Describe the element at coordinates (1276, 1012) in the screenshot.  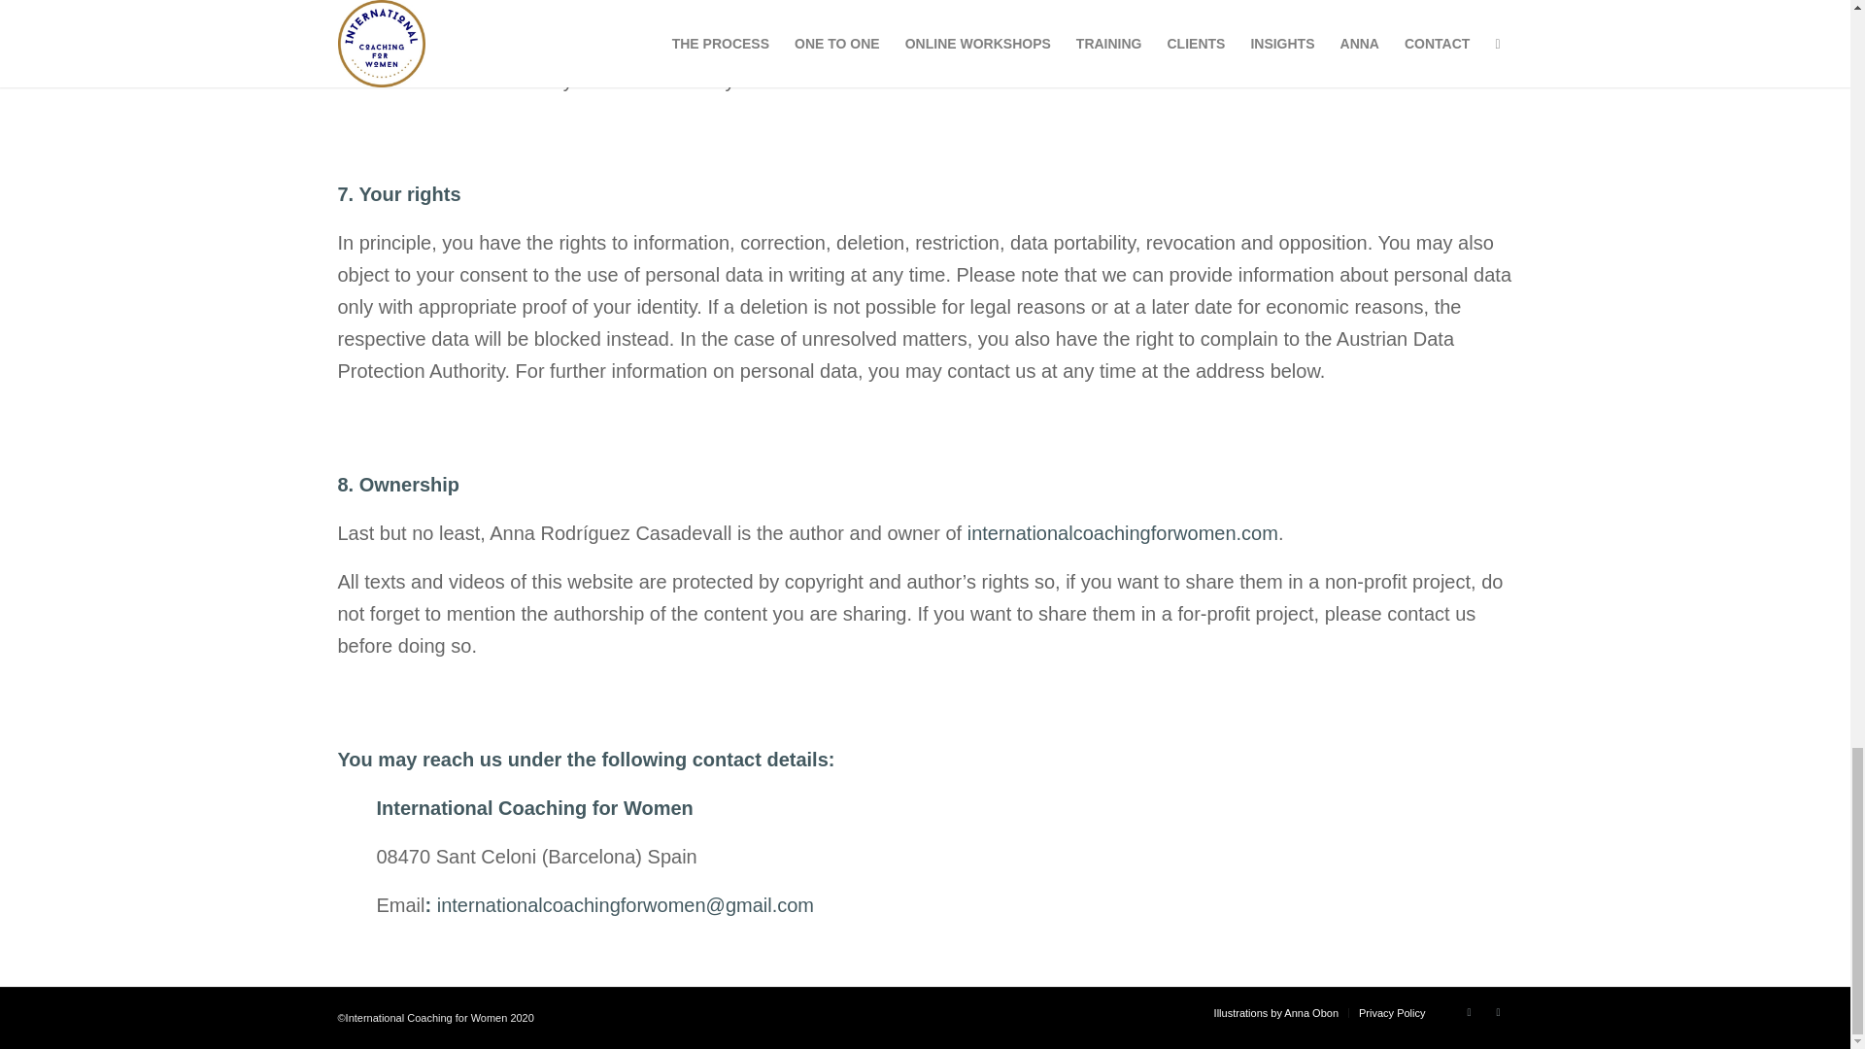
I see `Illustrations by Anna Obon` at that location.